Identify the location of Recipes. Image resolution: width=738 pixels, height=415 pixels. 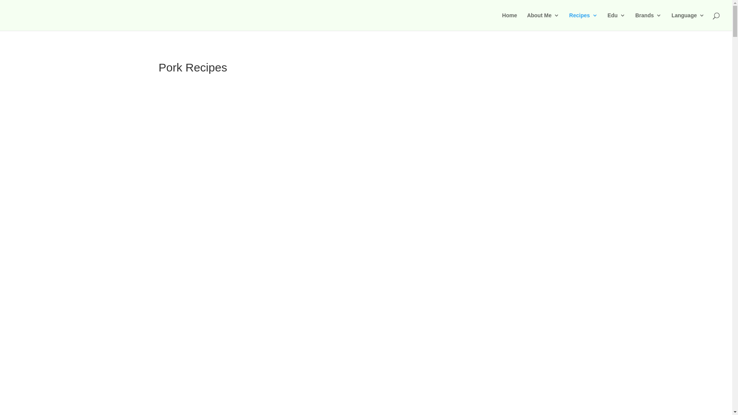
(583, 22).